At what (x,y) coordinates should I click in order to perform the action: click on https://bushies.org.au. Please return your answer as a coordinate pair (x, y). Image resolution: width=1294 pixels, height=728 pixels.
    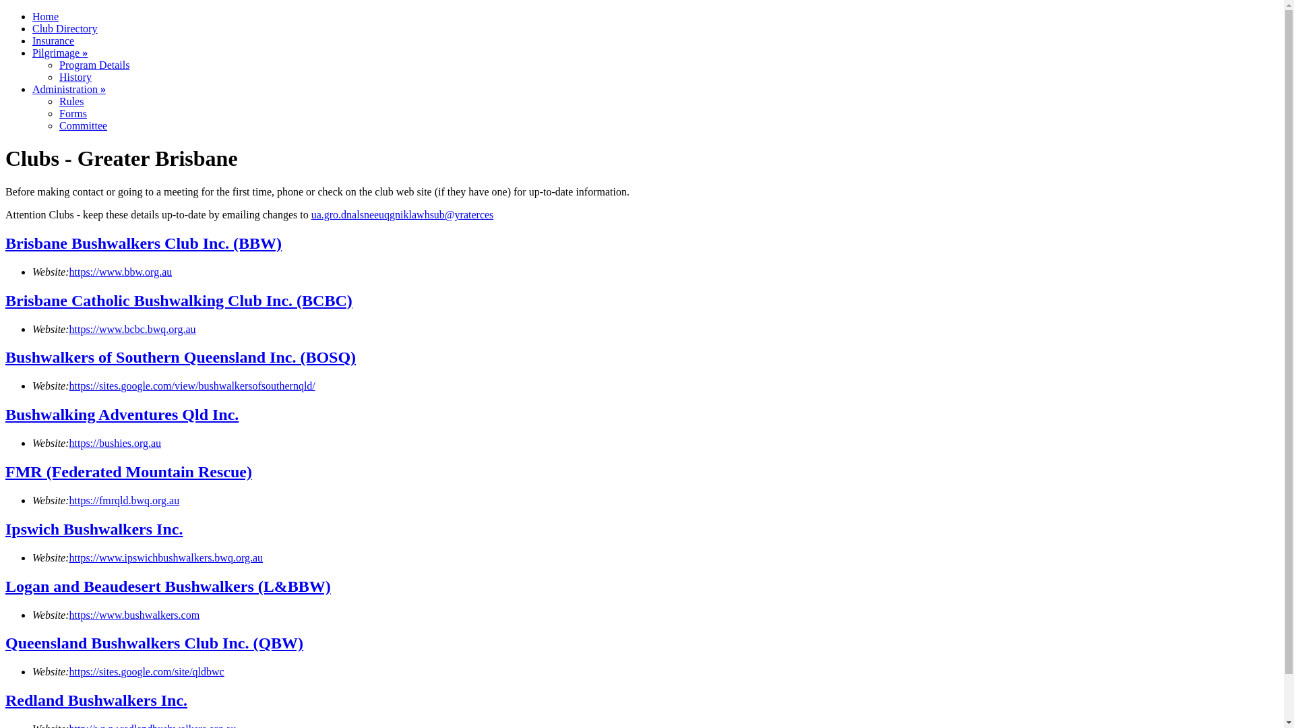
    Looking at the image, I should click on (116, 444).